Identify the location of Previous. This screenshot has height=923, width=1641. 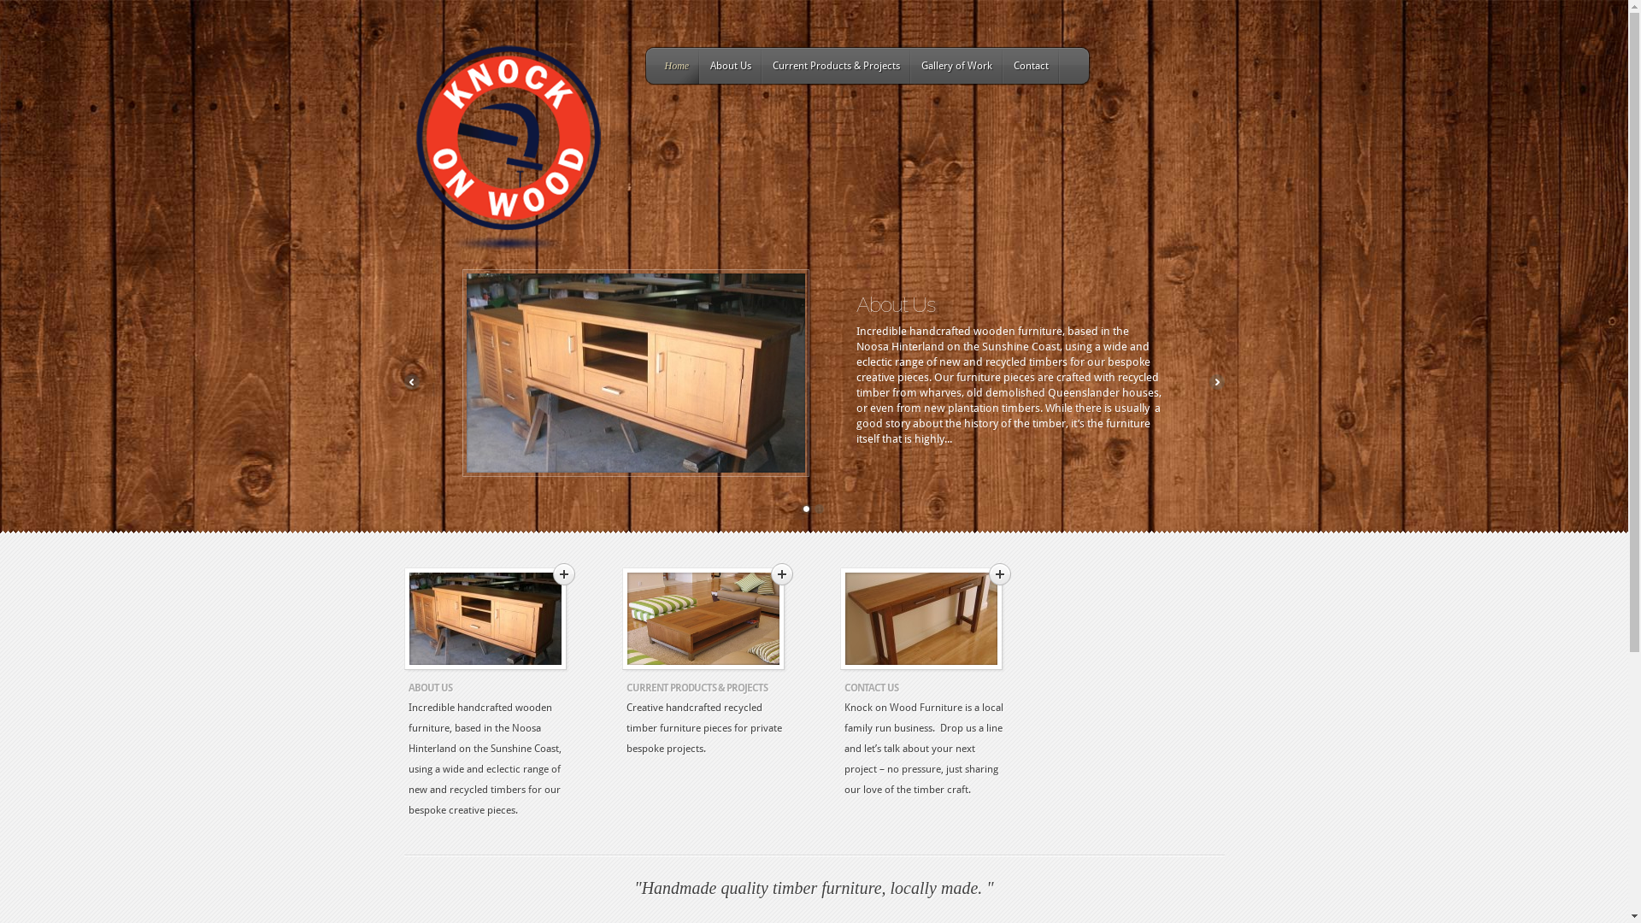
(410, 382).